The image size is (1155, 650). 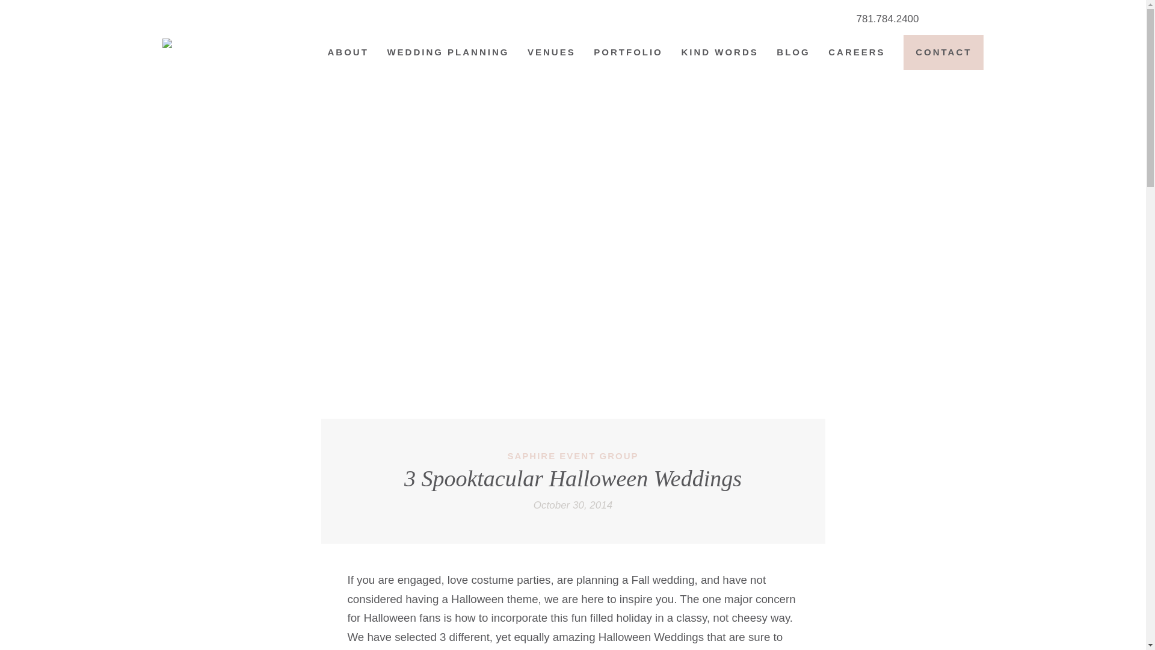 What do you see at coordinates (628, 52) in the screenshot?
I see `PORTFOLIO` at bounding box center [628, 52].